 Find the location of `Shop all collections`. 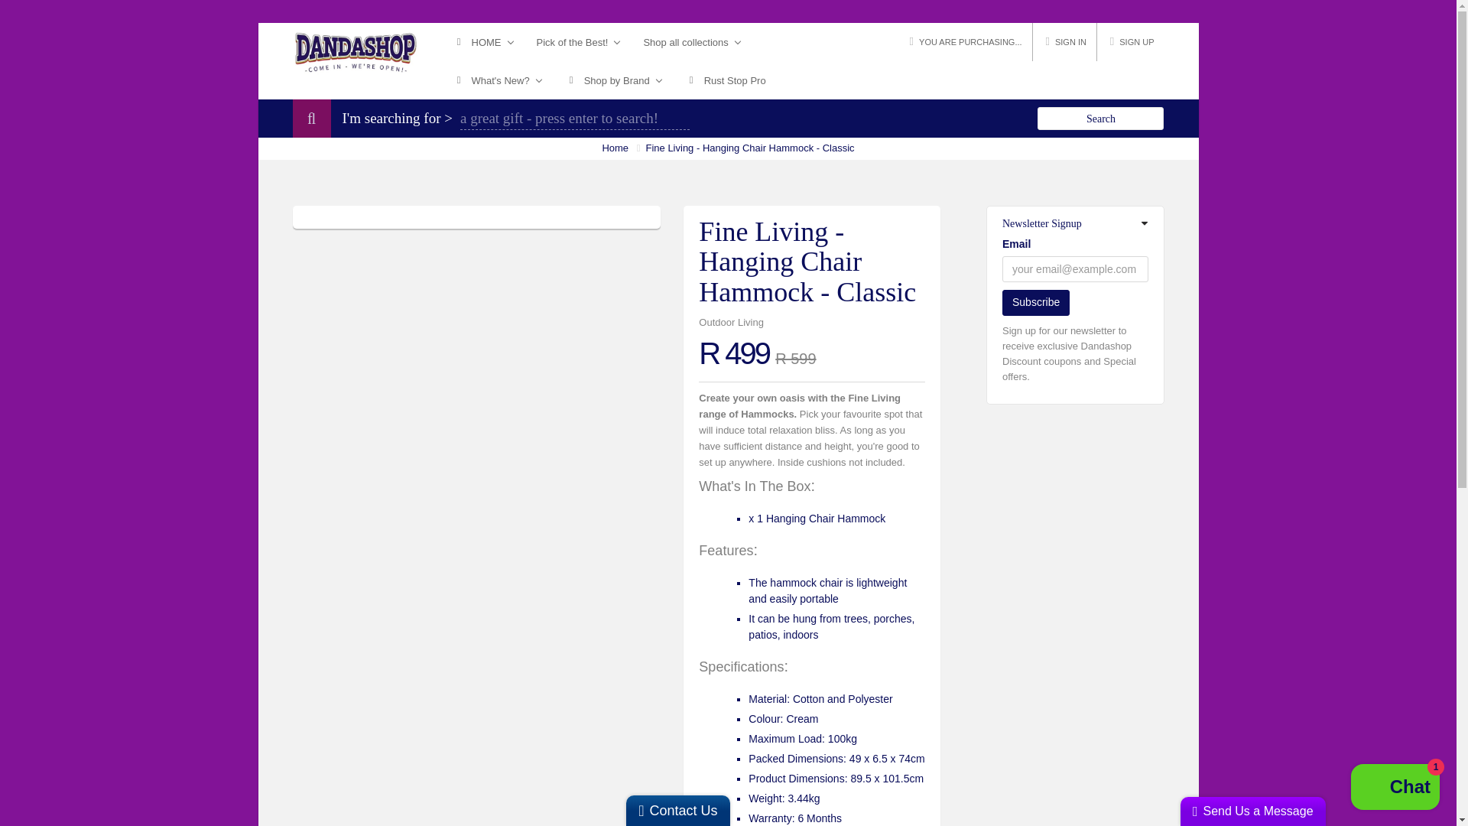

Shop all collections is located at coordinates (692, 41).